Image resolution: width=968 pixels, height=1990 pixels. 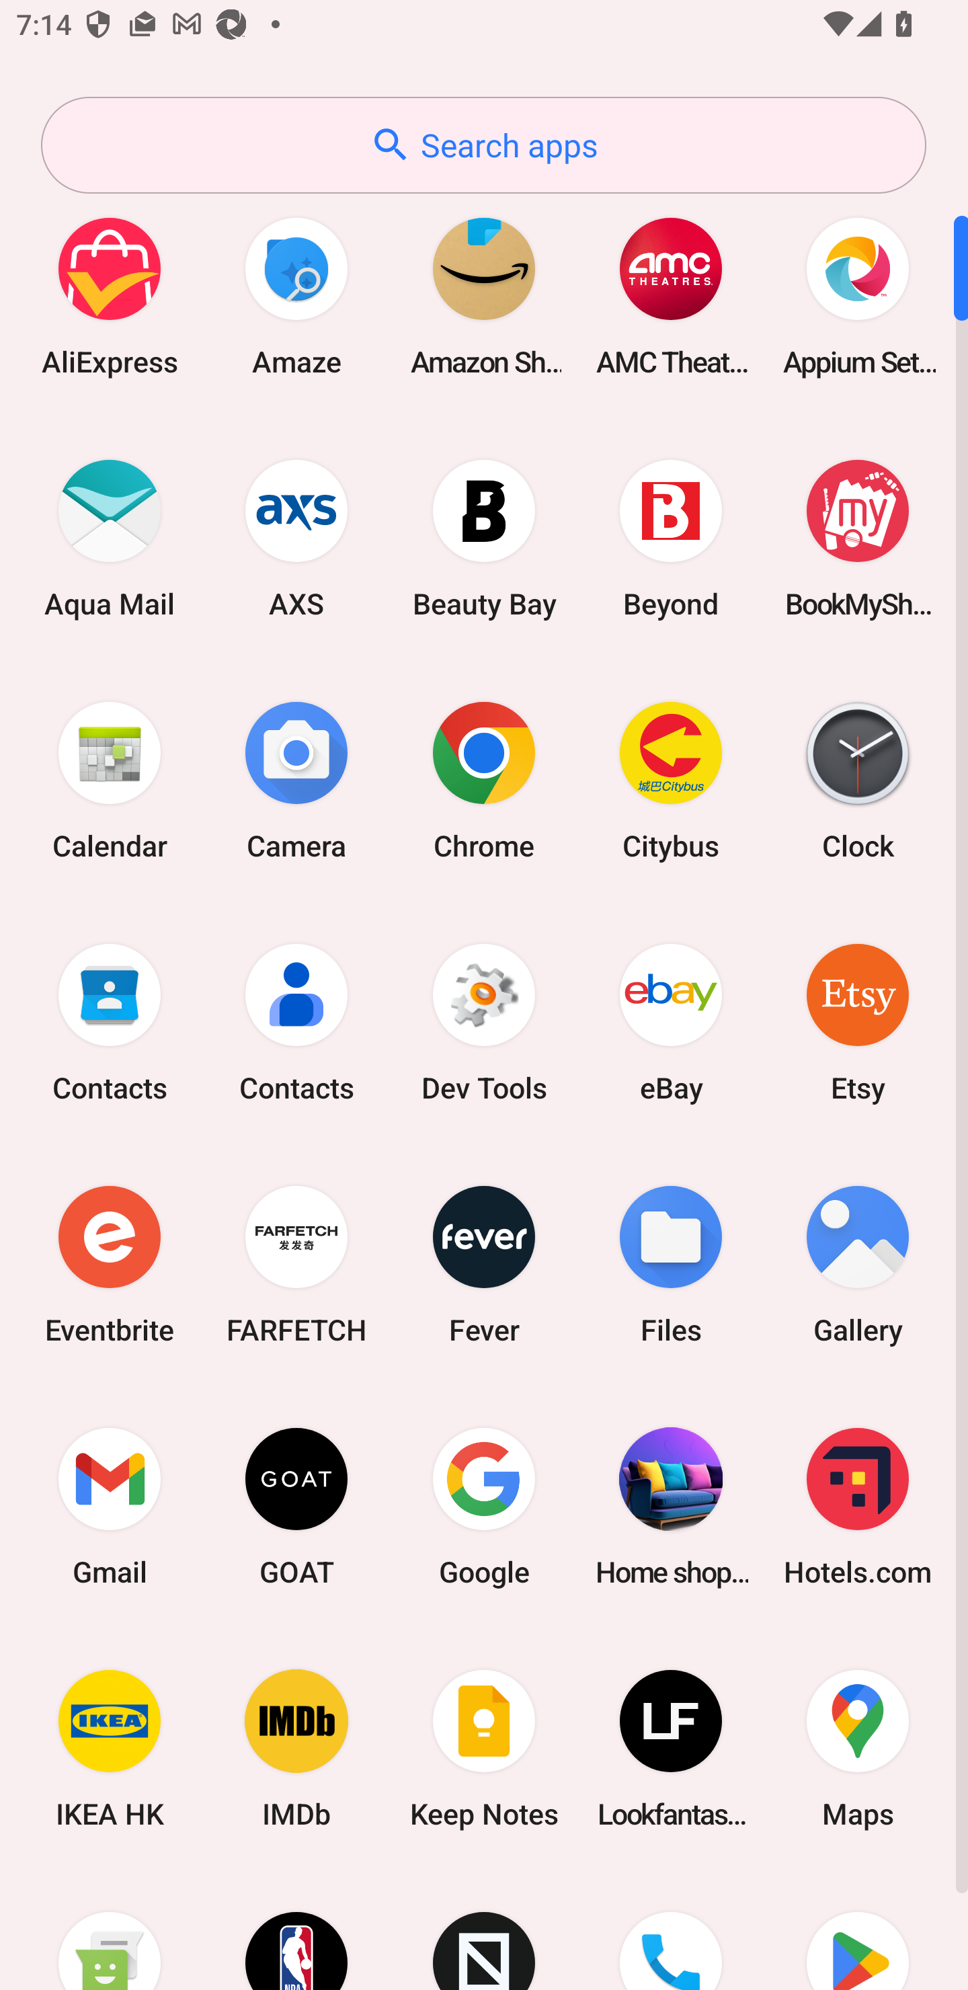 I want to click on FARFETCH, so click(x=296, y=1264).